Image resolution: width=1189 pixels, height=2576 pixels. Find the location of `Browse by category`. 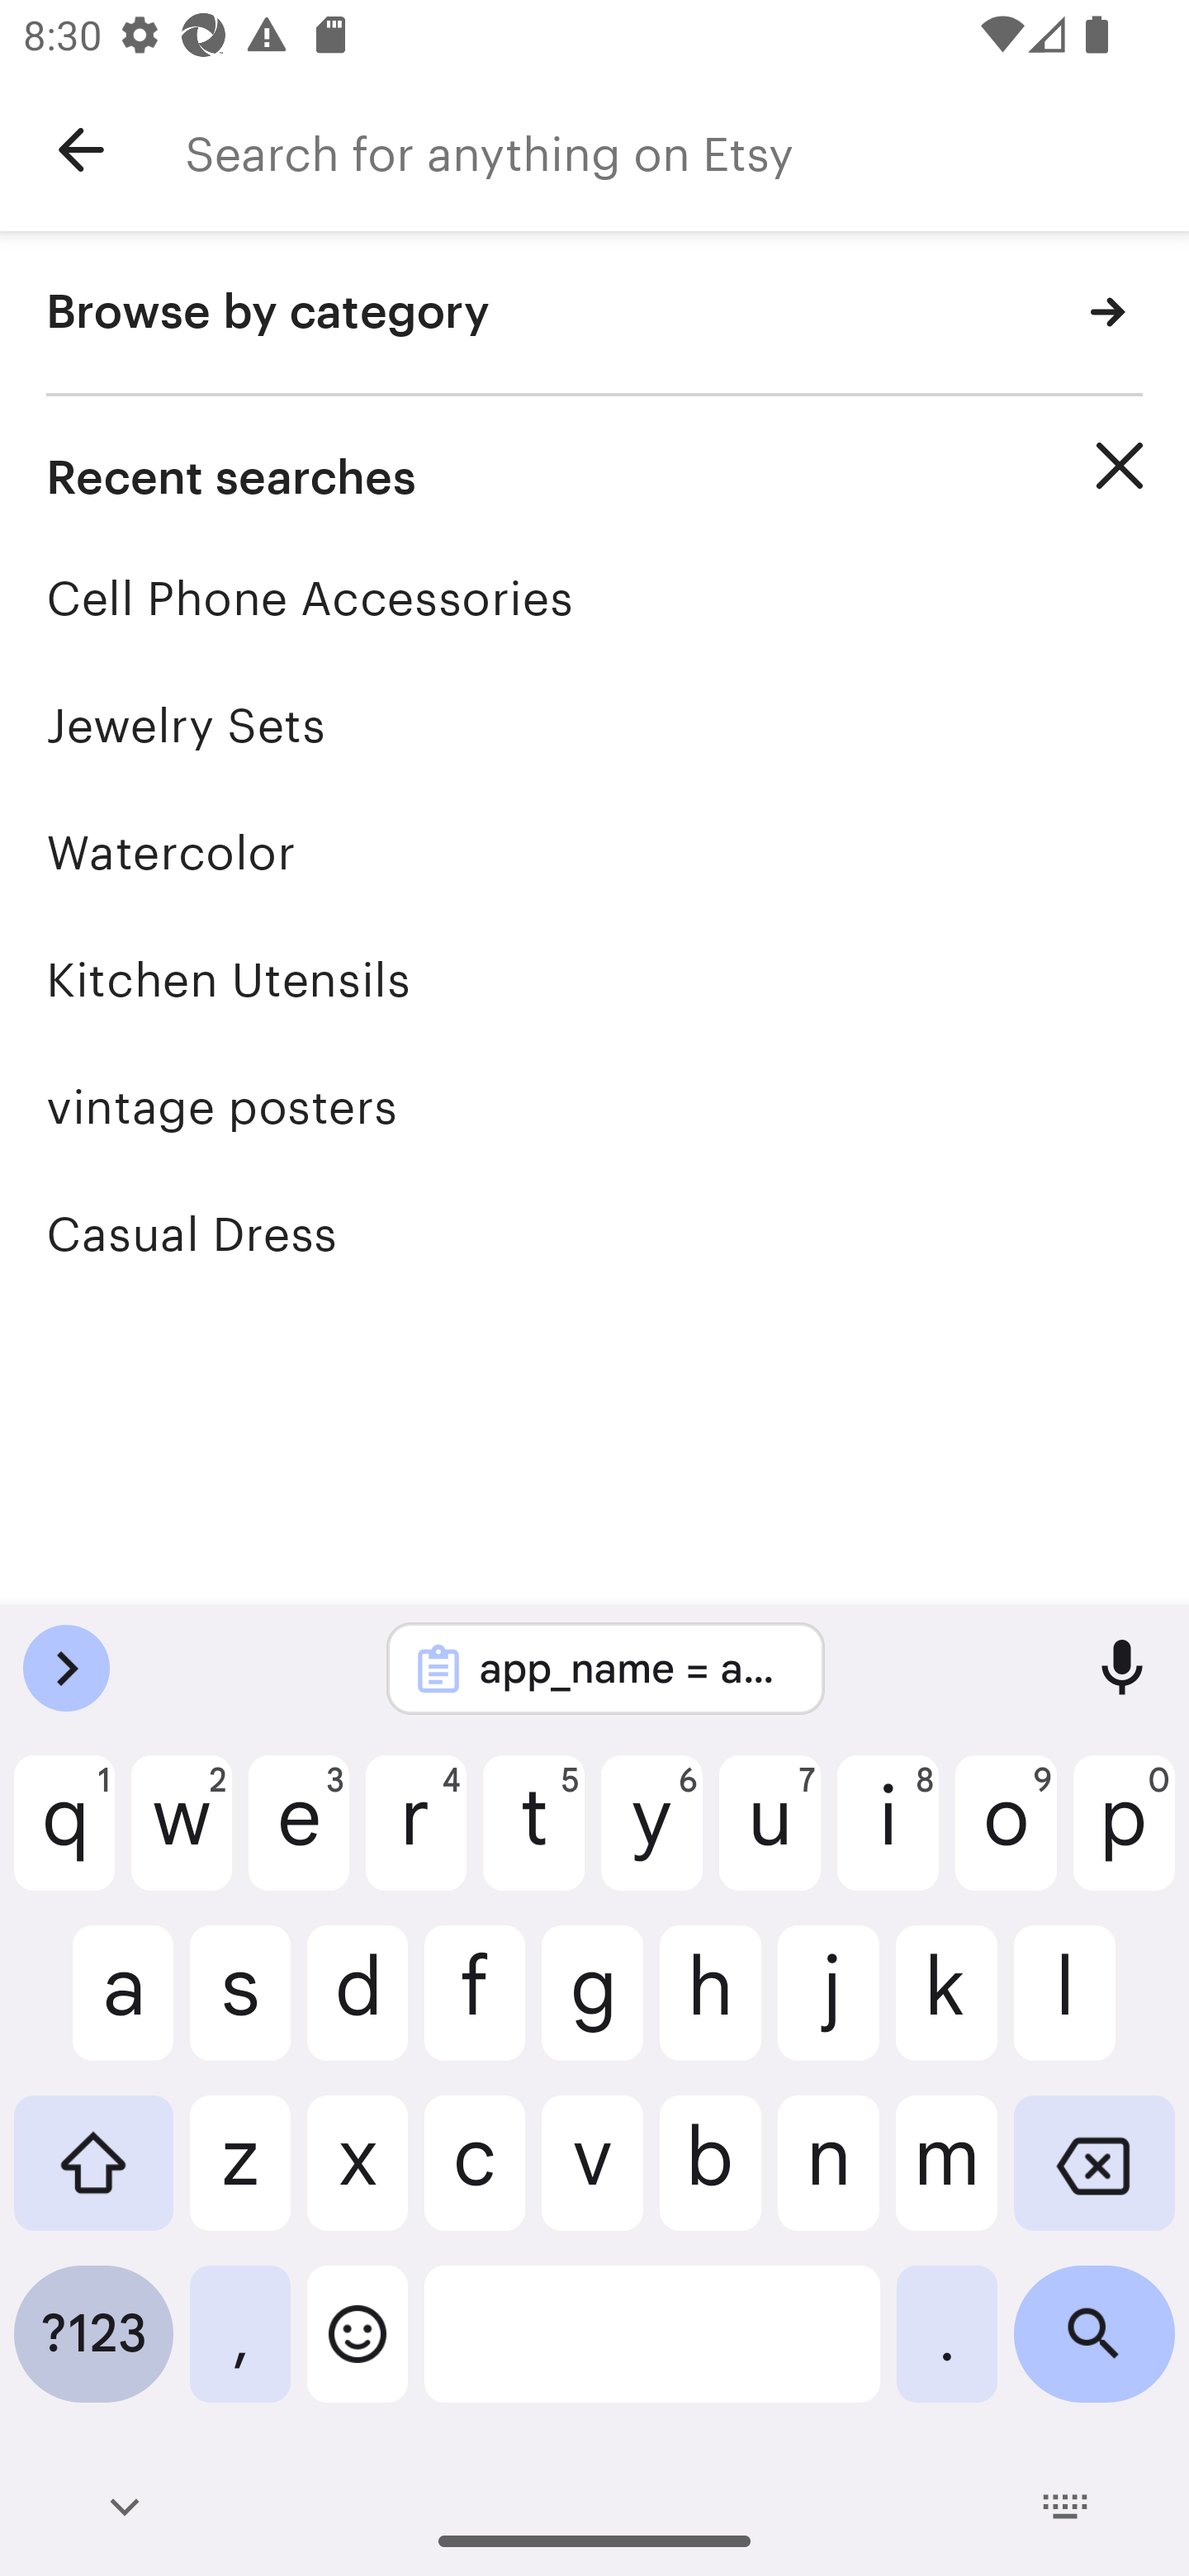

Browse by category is located at coordinates (594, 314).